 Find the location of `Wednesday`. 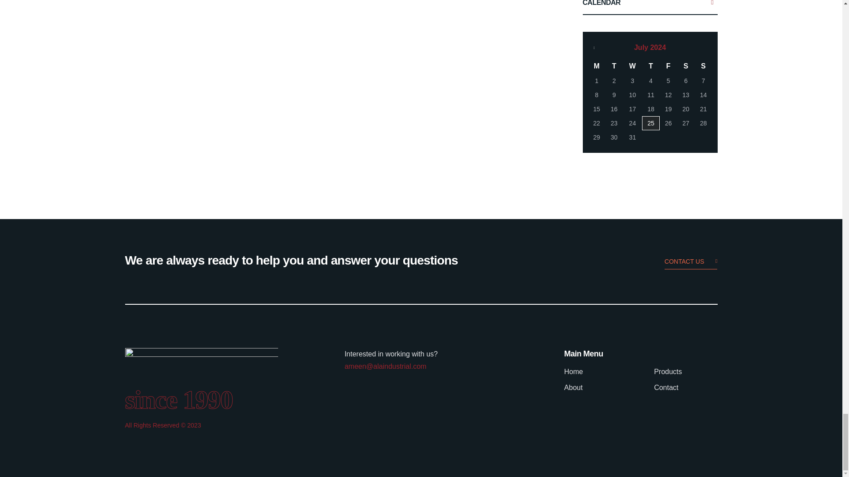

Wednesday is located at coordinates (632, 66).